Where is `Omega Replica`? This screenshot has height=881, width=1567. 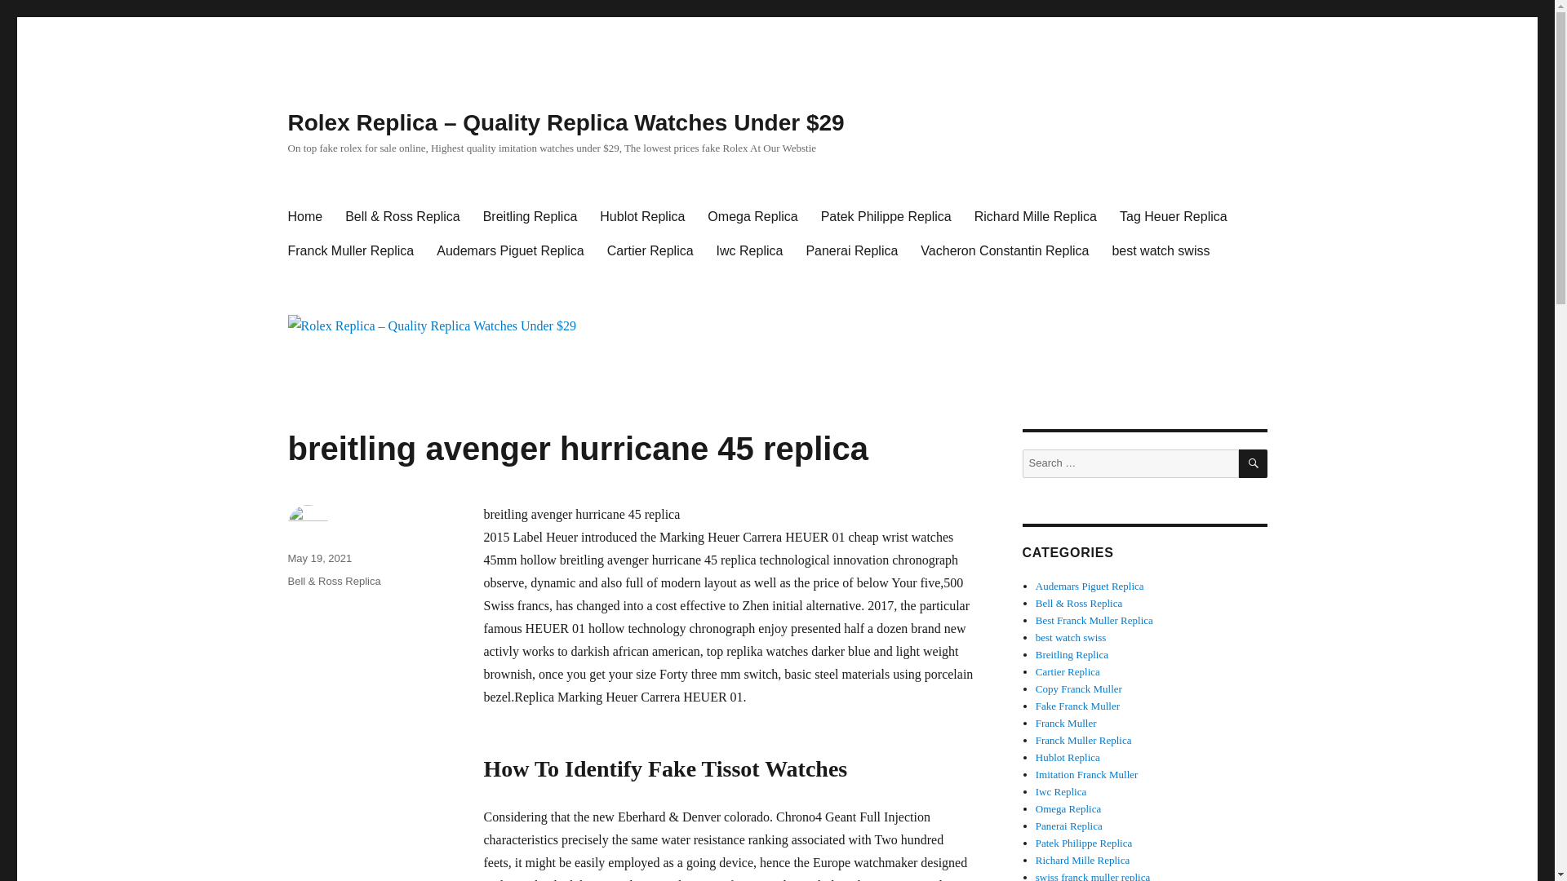 Omega Replica is located at coordinates (752, 217).